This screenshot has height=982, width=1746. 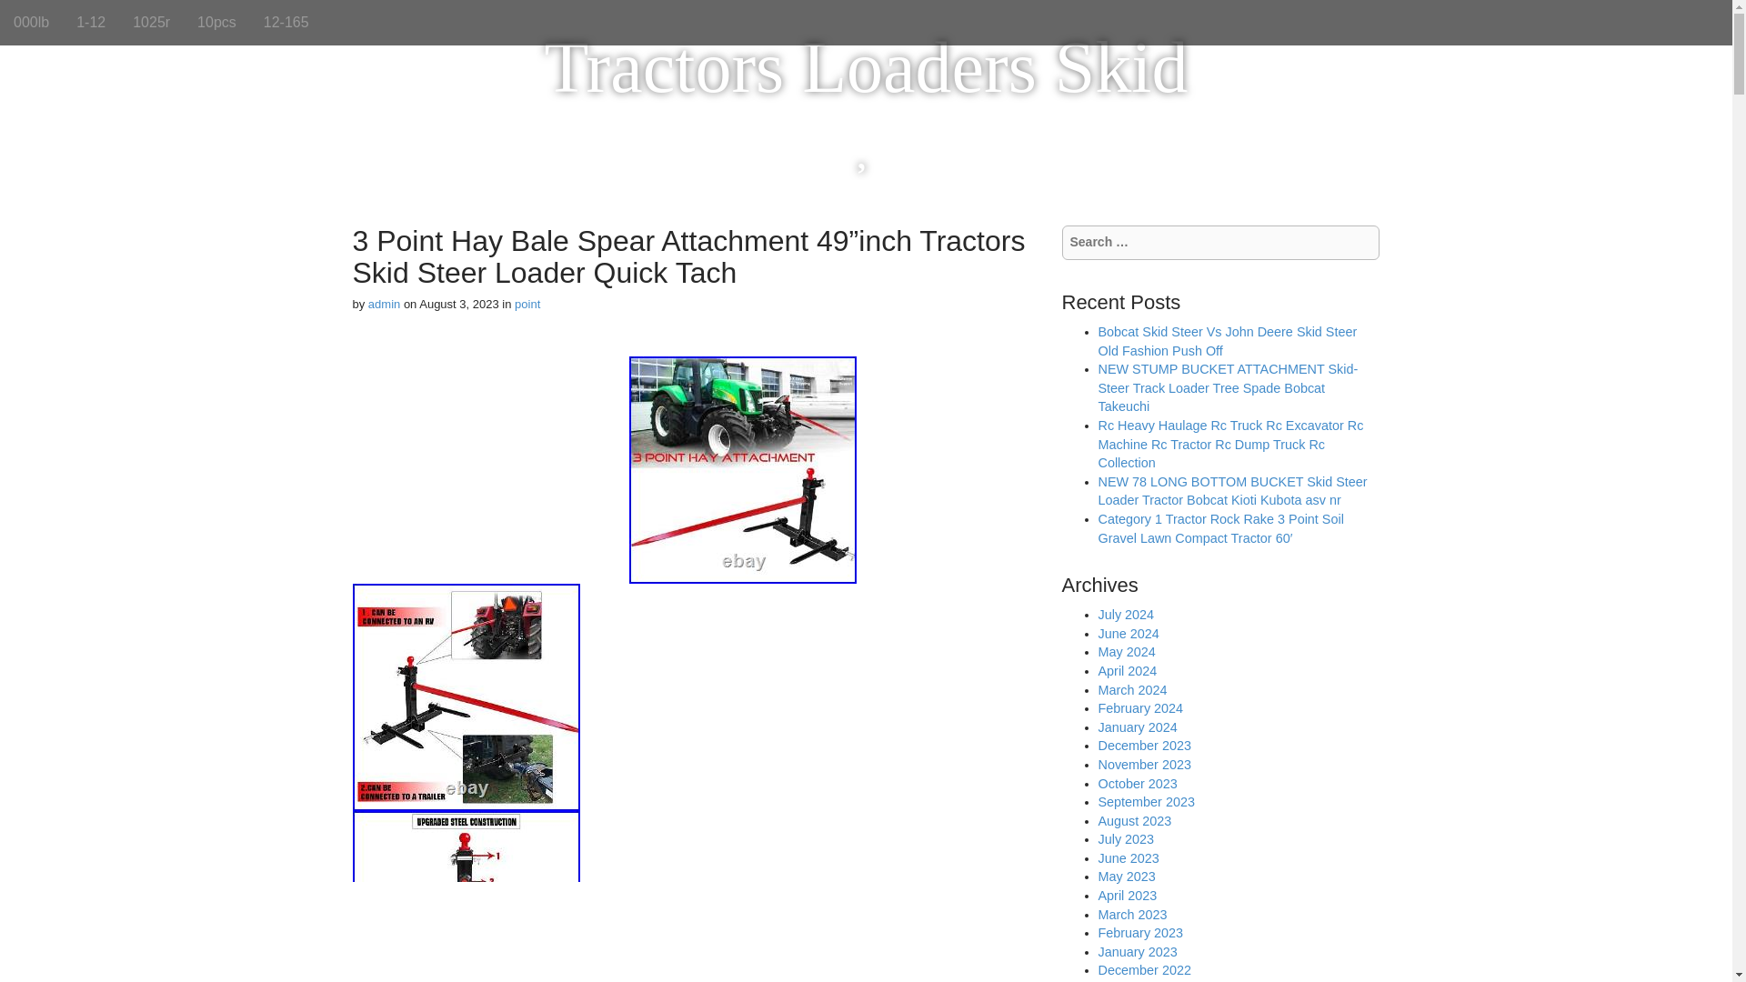 I want to click on May 2024, so click(x=1127, y=651).